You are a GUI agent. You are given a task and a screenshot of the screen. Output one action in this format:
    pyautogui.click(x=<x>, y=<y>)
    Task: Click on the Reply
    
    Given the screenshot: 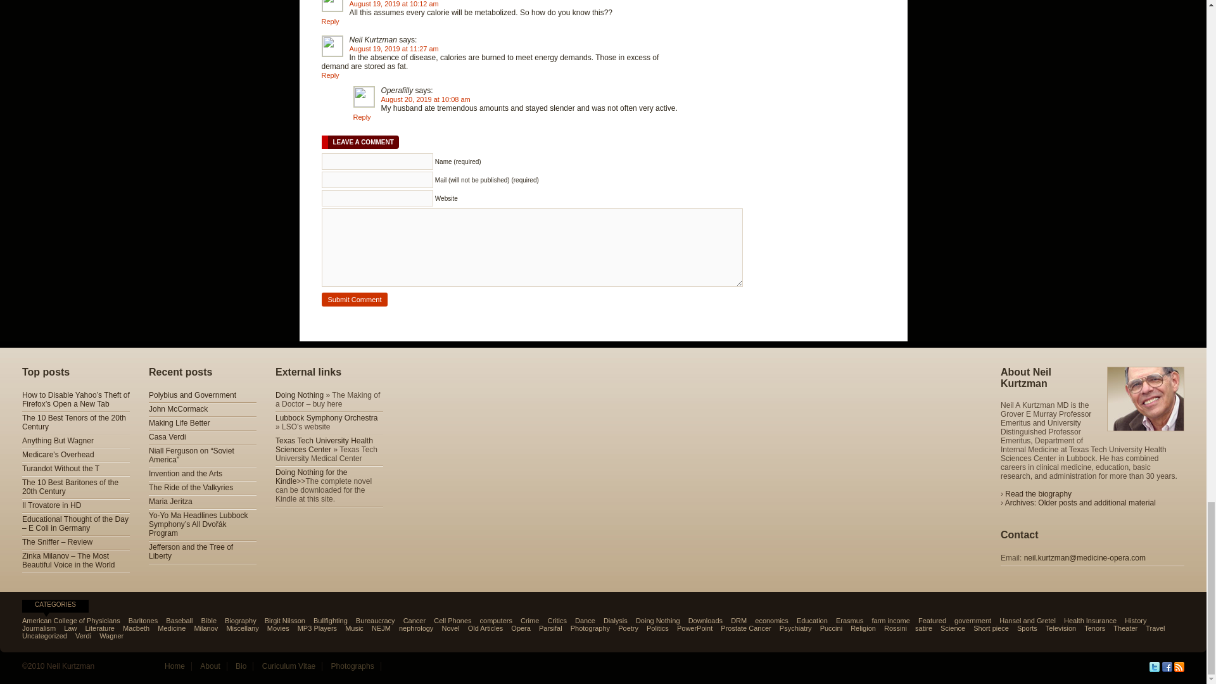 What is the action you would take?
    pyautogui.click(x=331, y=75)
    